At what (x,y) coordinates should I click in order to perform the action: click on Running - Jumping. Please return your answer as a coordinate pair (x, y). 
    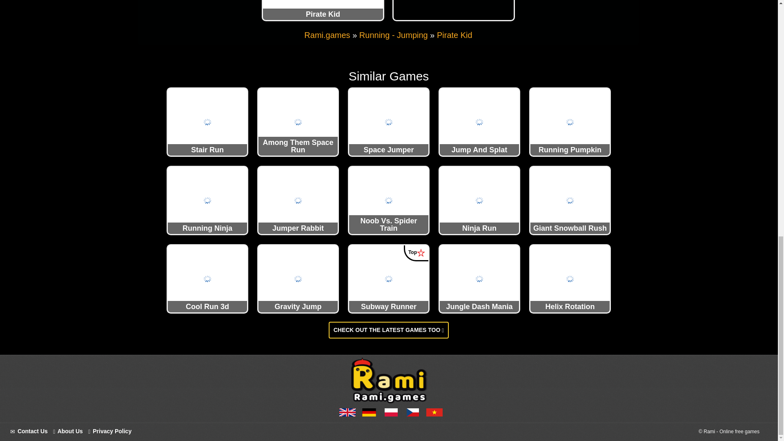
    Looking at the image, I should click on (394, 35).